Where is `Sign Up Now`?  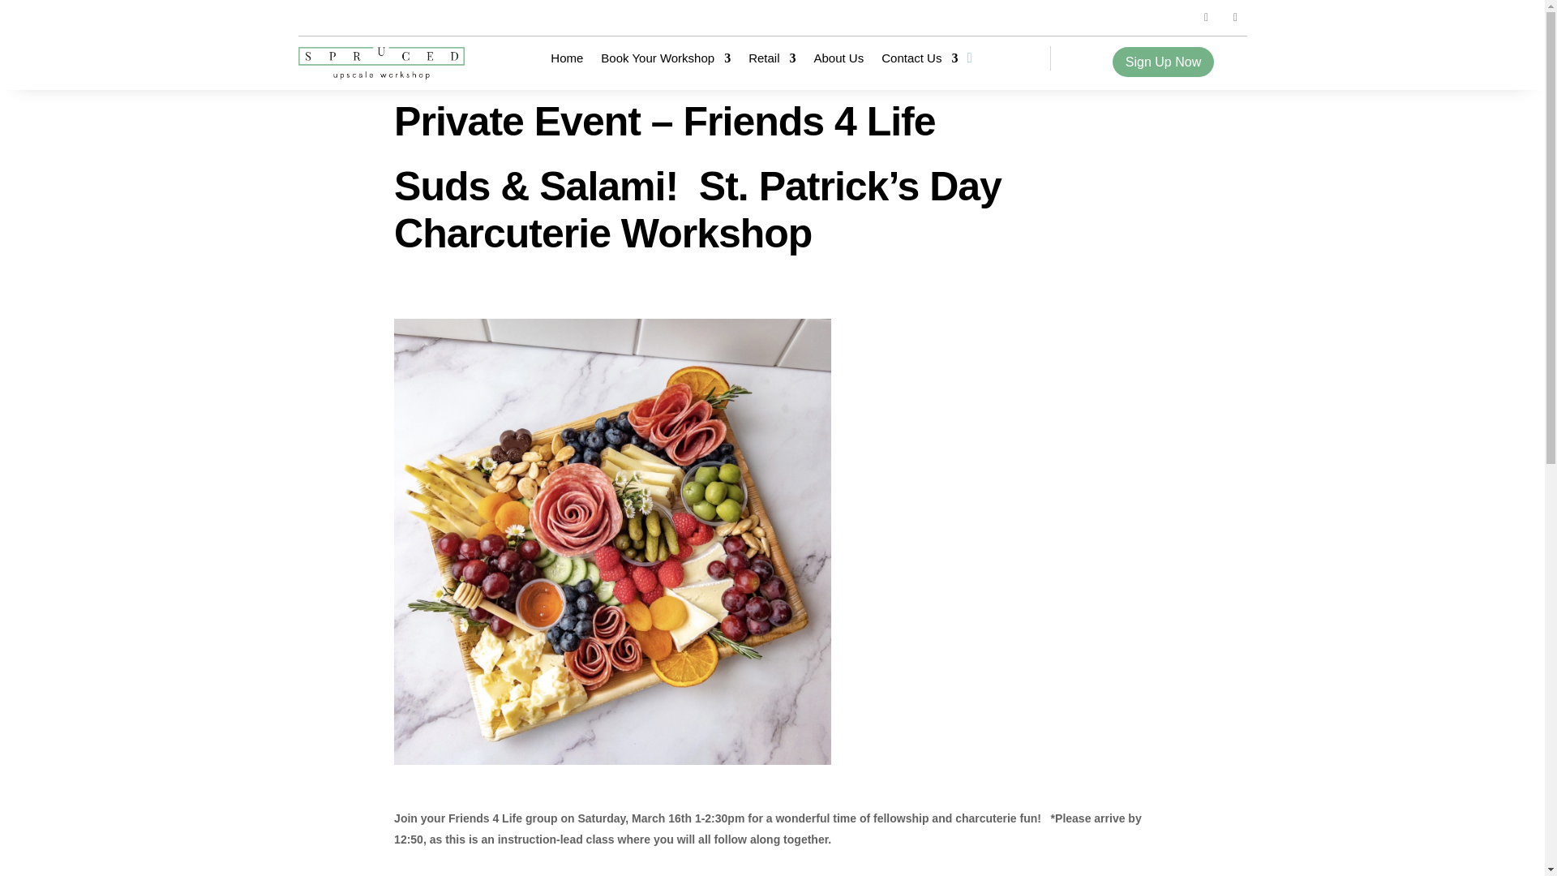
Sign Up Now is located at coordinates (1163, 62).